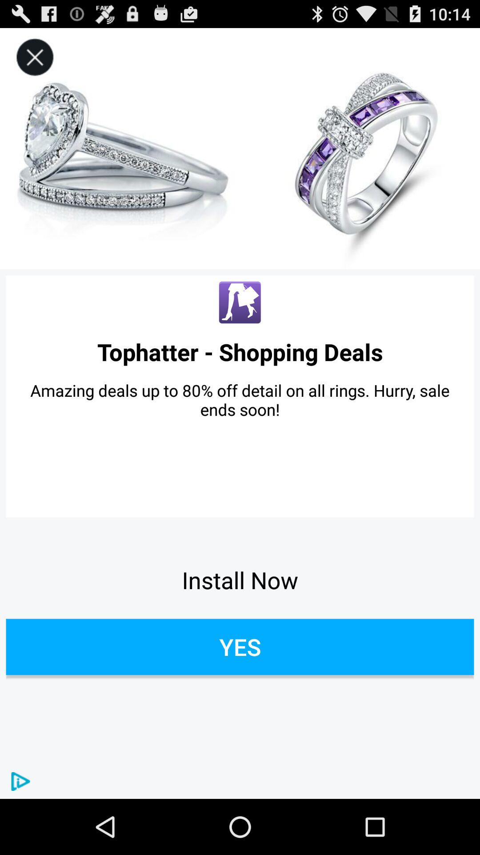  I want to click on launch the icon at the top left corner, so click(35, 57).